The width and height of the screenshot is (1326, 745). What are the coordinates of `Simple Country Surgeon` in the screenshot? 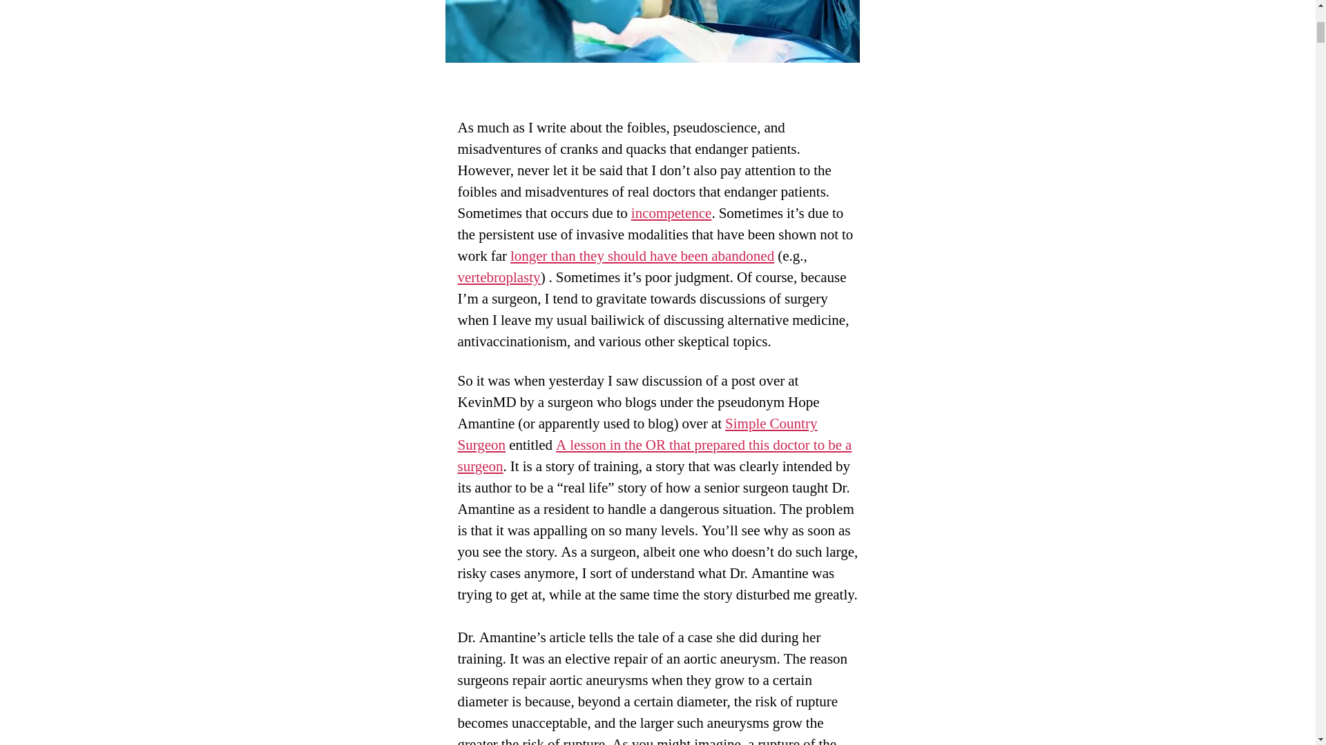 It's located at (637, 434).